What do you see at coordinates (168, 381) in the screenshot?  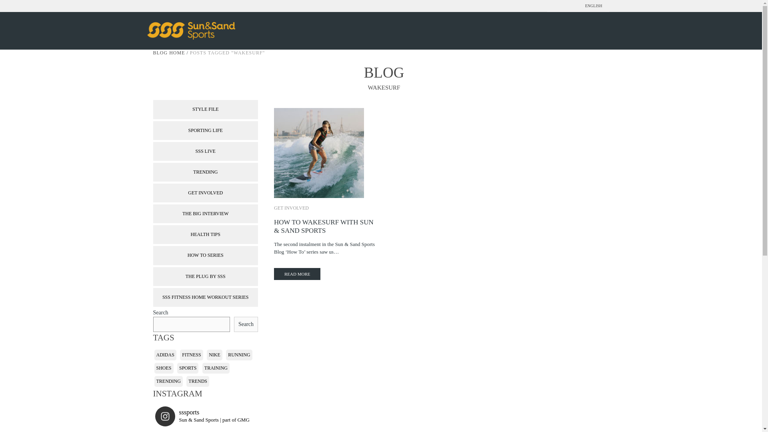 I see `TRENDING` at bounding box center [168, 381].